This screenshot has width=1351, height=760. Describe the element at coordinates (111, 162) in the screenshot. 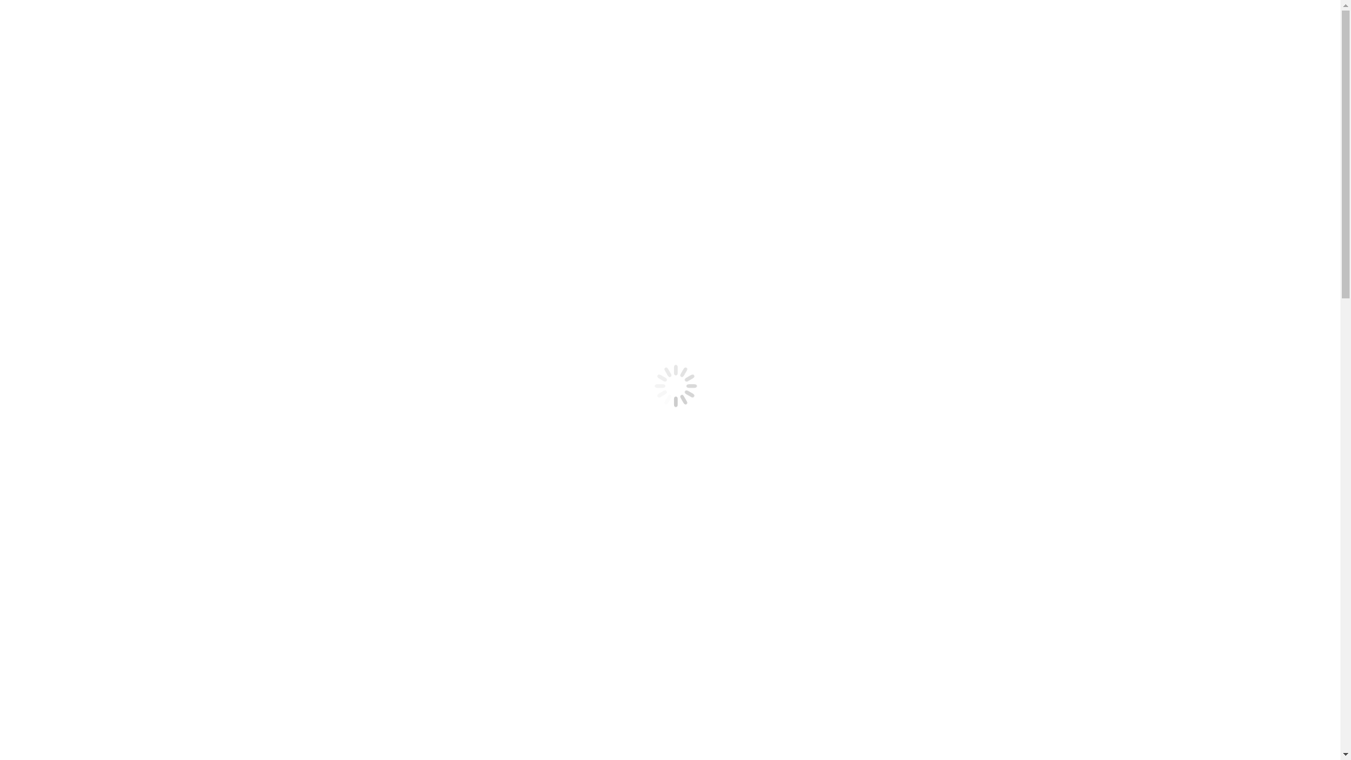

I see `Requests to Disregard` at that location.